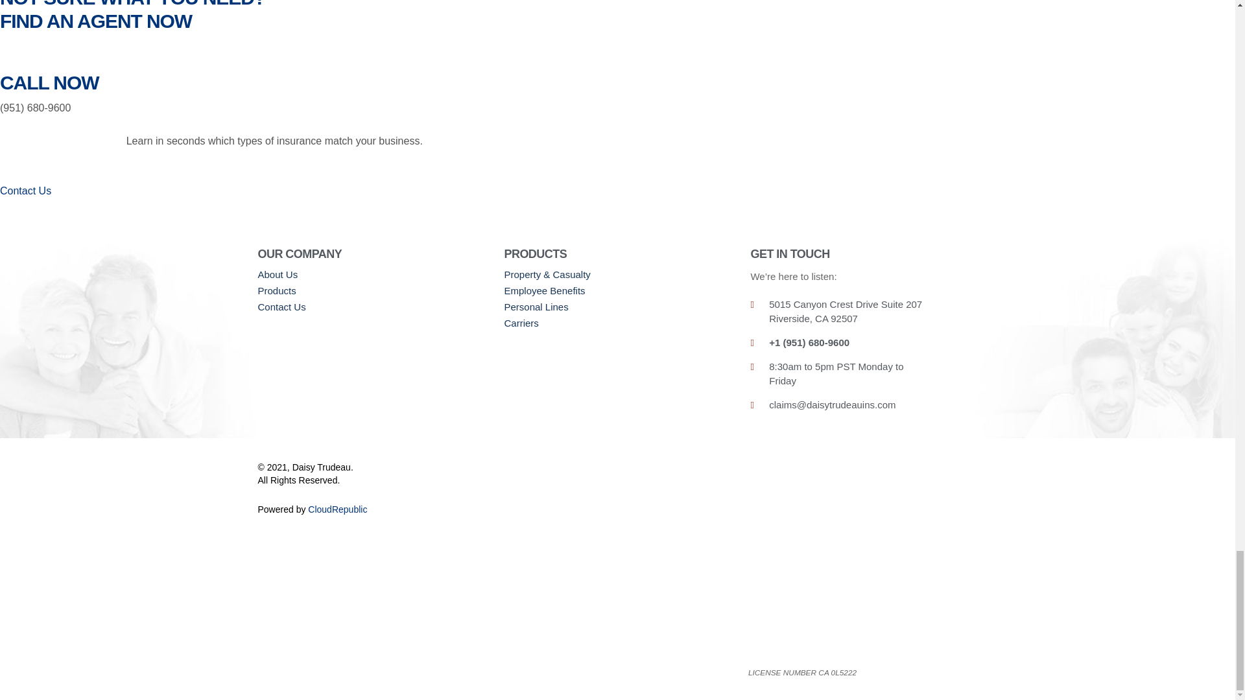 Image resolution: width=1245 pixels, height=700 pixels. I want to click on CloudRepublic, so click(337, 509).